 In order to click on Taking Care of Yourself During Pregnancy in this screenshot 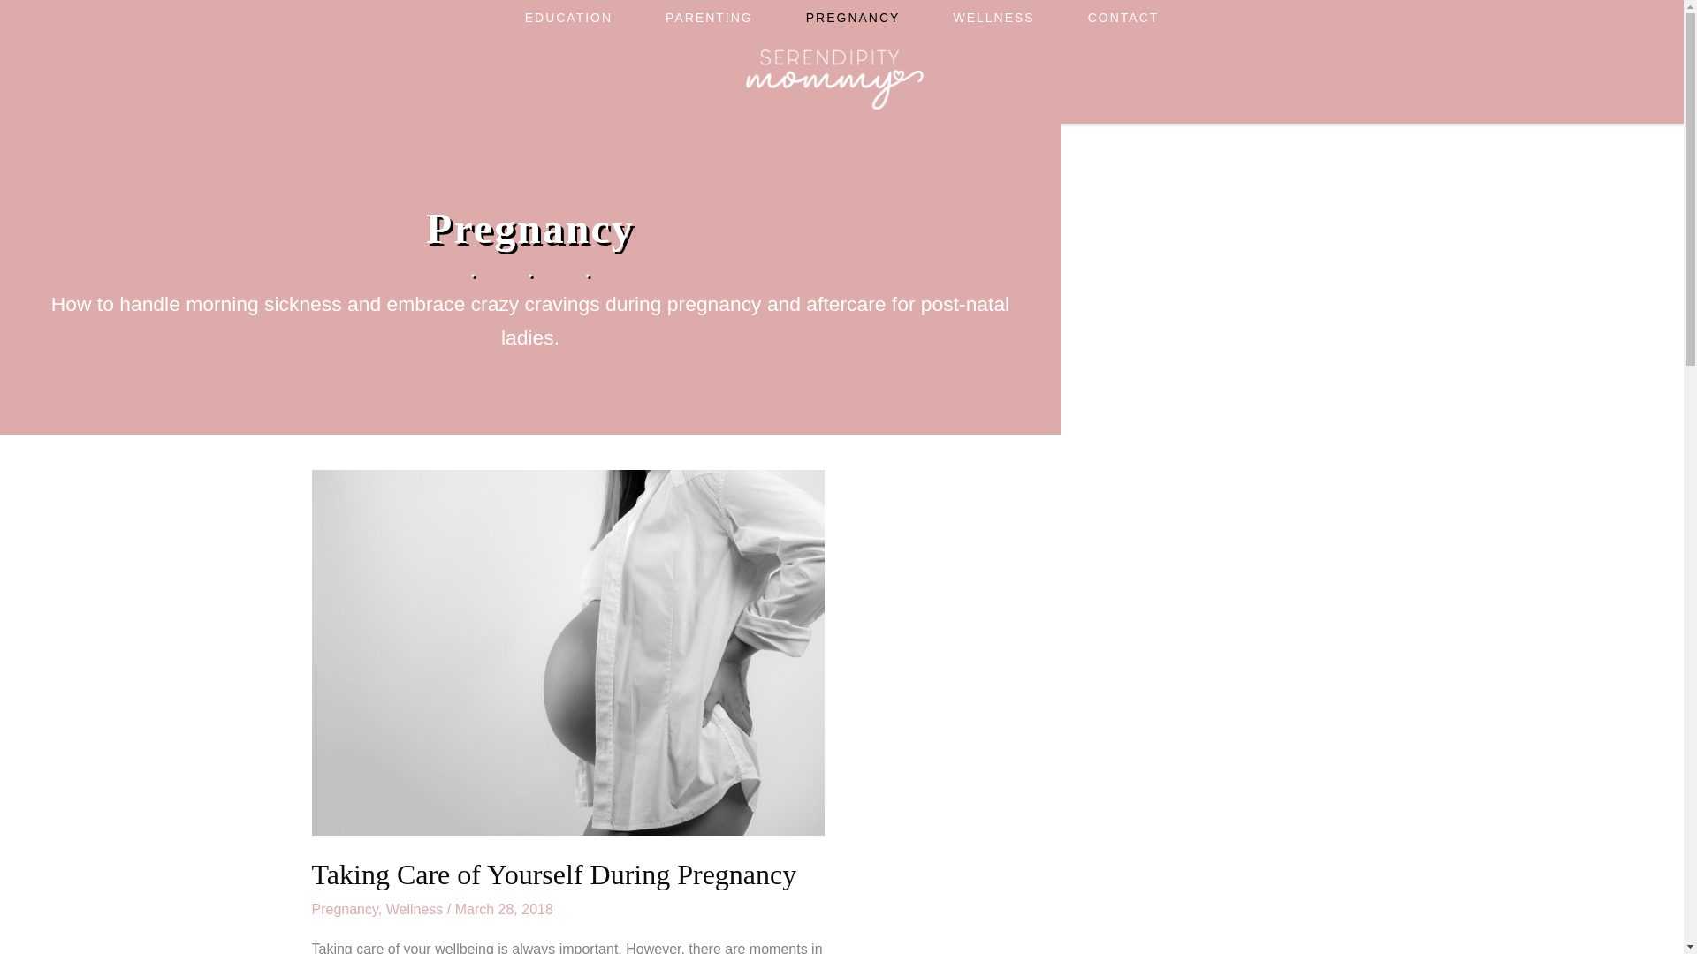, I will do `click(553, 874)`.